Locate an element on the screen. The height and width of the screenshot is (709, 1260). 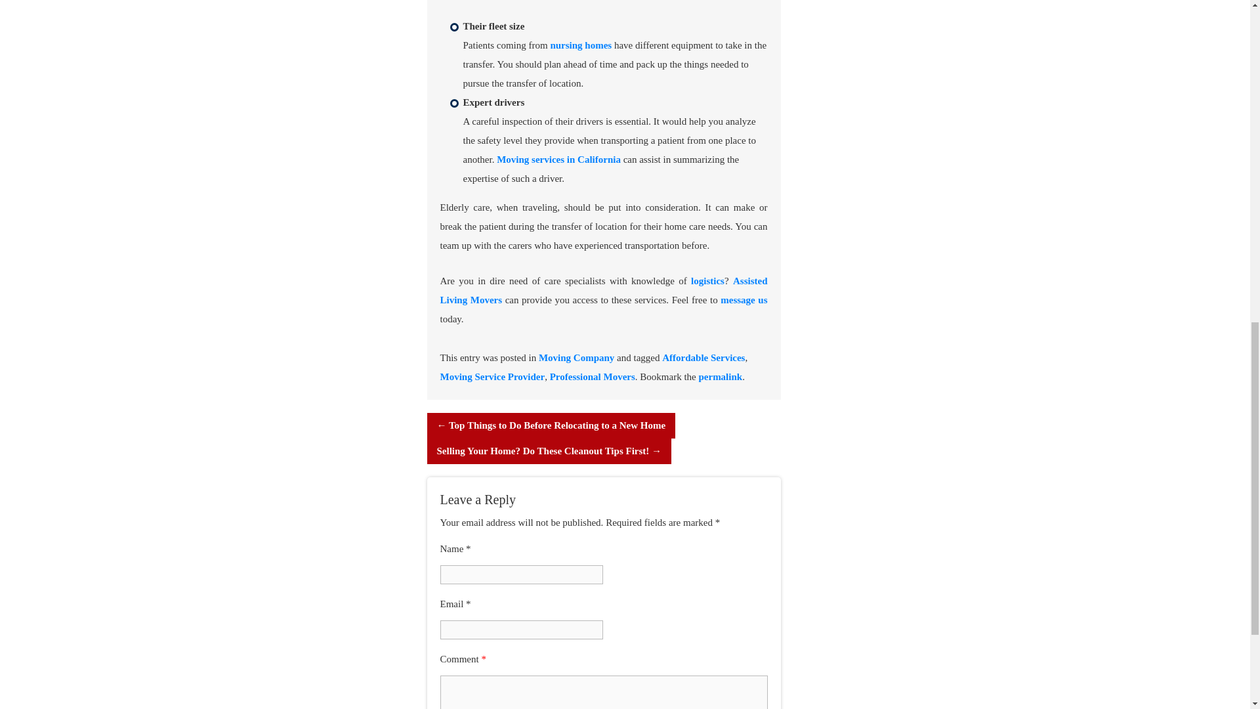
Moving Company is located at coordinates (576, 357).